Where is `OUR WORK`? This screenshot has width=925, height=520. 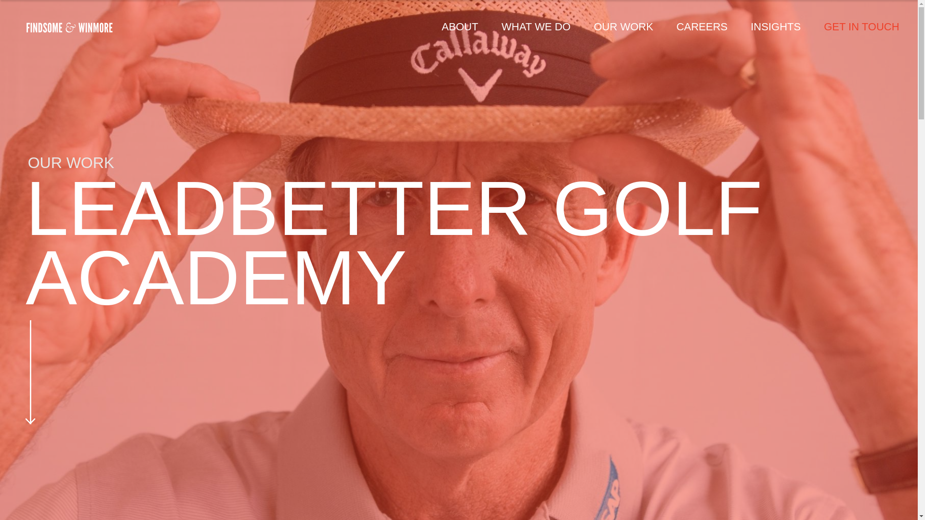
OUR WORK is located at coordinates (622, 27).